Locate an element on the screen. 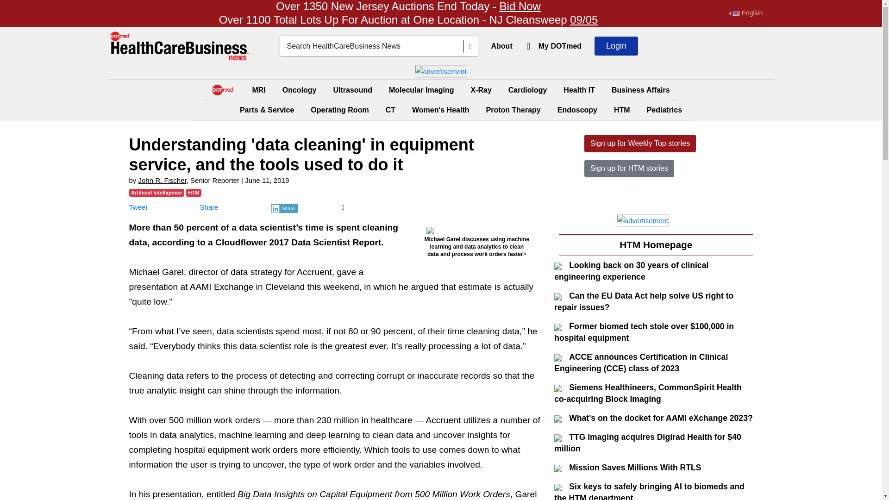  Ultrasound is located at coordinates (353, 90).